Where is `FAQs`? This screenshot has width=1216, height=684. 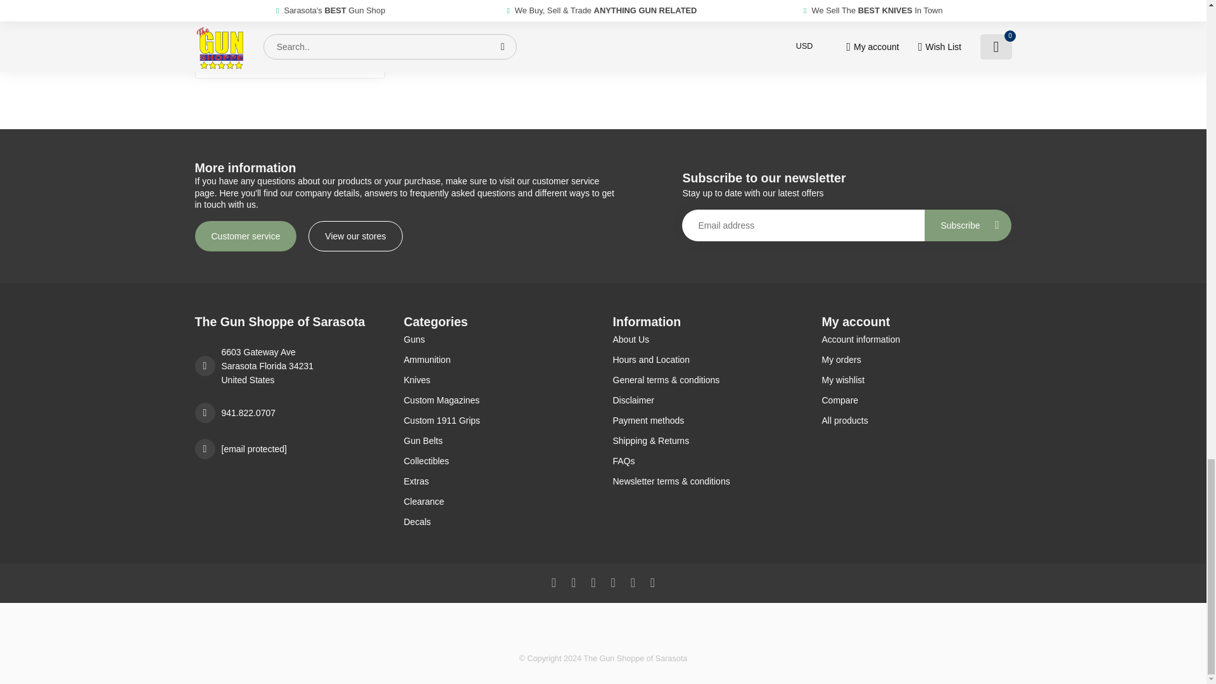 FAQs is located at coordinates (707, 461).